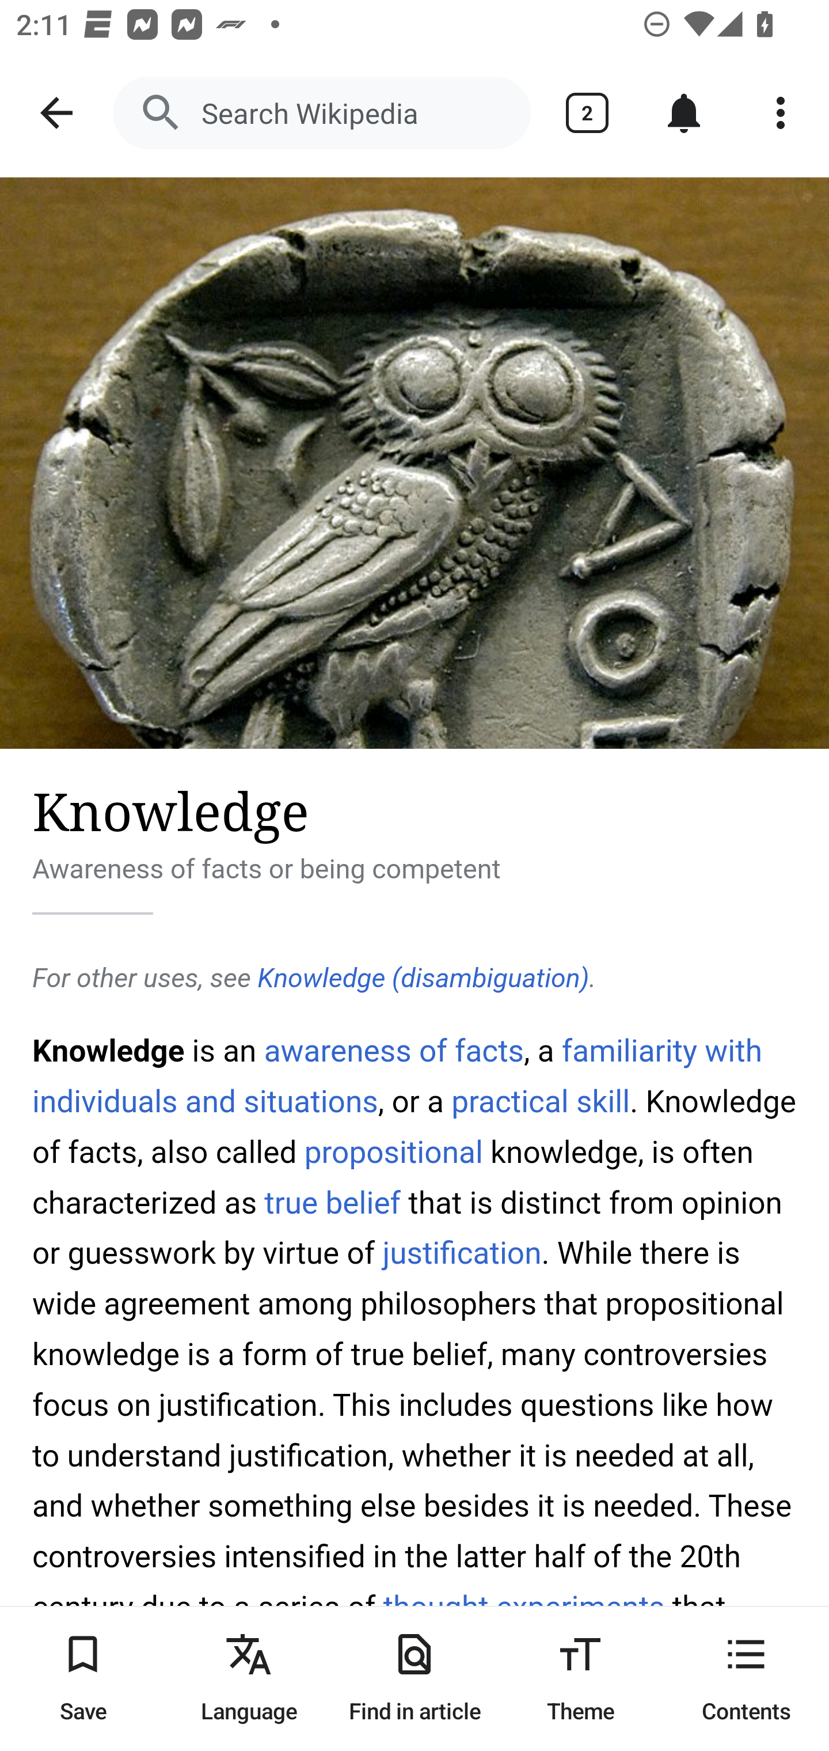 The image size is (829, 1751). I want to click on Search Wikipedia, so click(321, 113).